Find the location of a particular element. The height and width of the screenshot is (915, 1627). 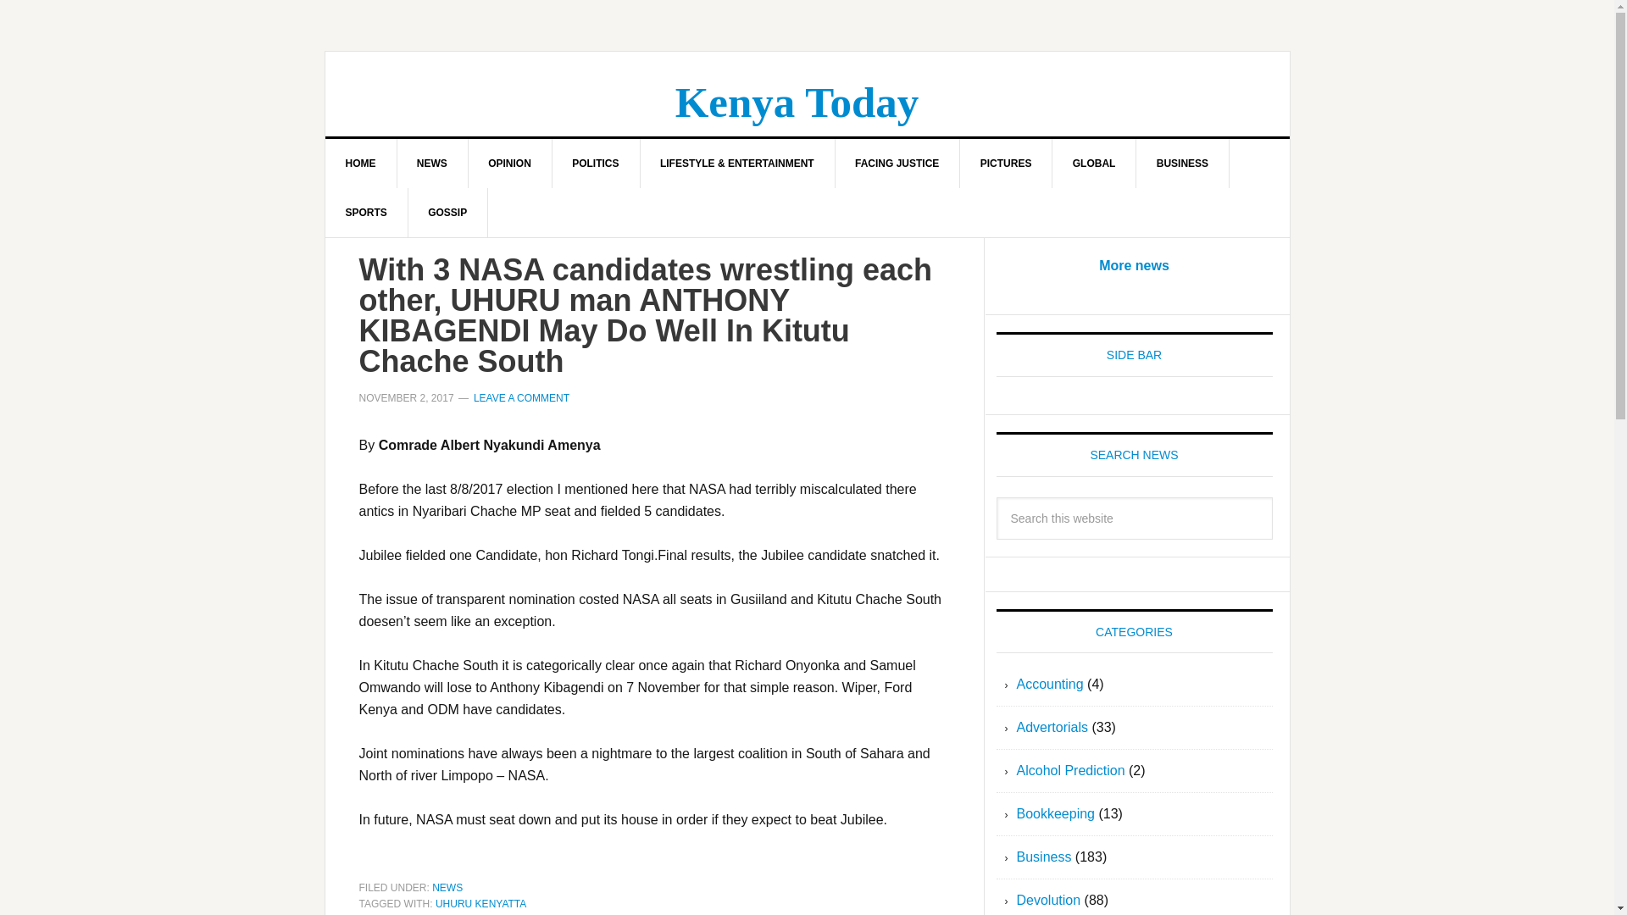

Kenya Today is located at coordinates (797, 102).